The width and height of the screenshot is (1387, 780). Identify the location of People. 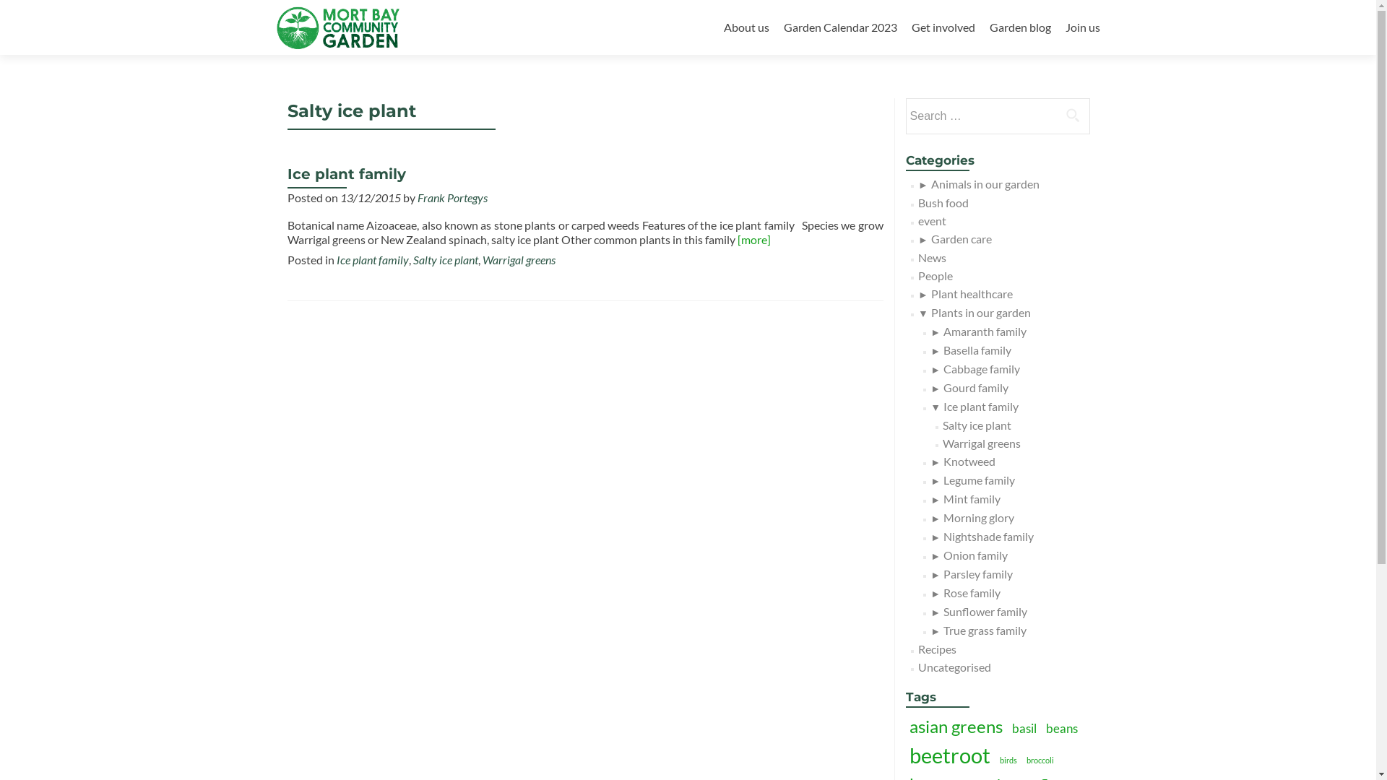
(936, 276).